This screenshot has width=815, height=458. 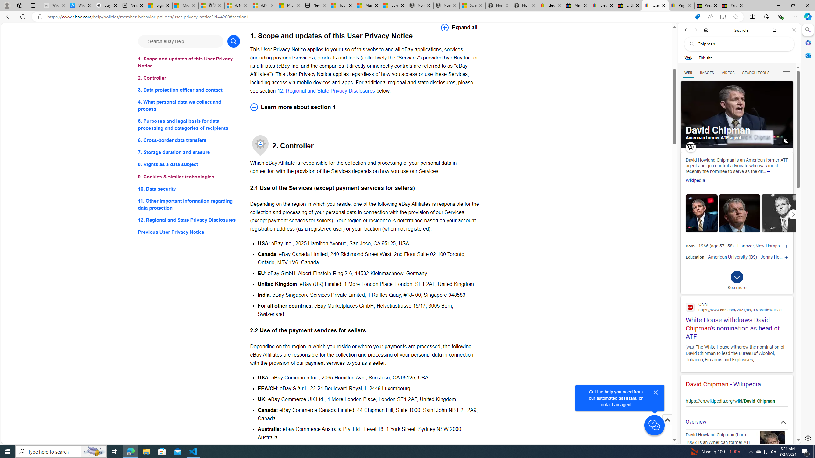 What do you see at coordinates (737, 114) in the screenshot?
I see `All images` at bounding box center [737, 114].